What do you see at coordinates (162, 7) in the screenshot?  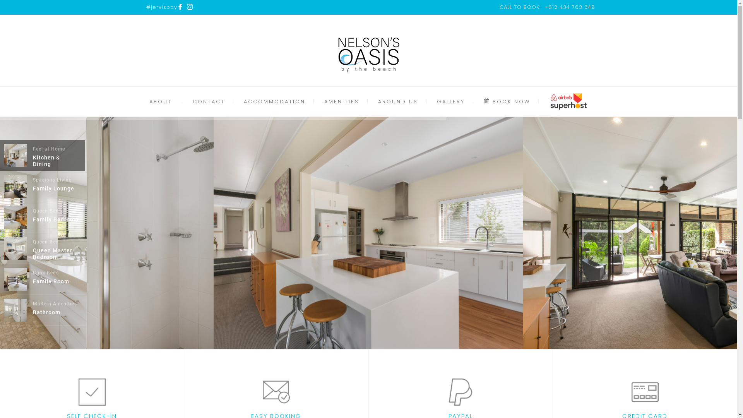 I see `#jervisbay` at bounding box center [162, 7].